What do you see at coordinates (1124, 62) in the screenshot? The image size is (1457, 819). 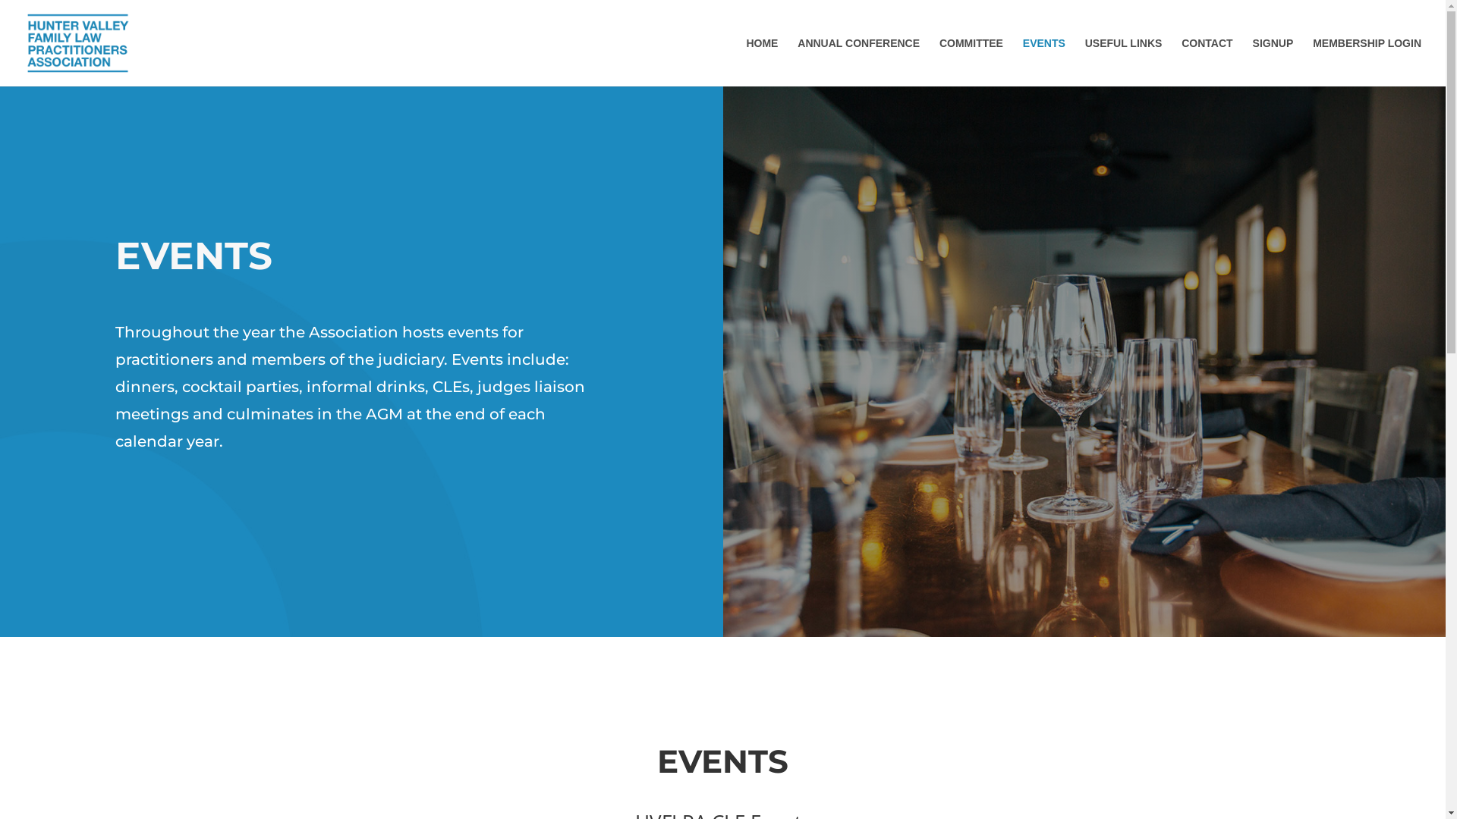 I see `USEFUL LINKS` at bounding box center [1124, 62].